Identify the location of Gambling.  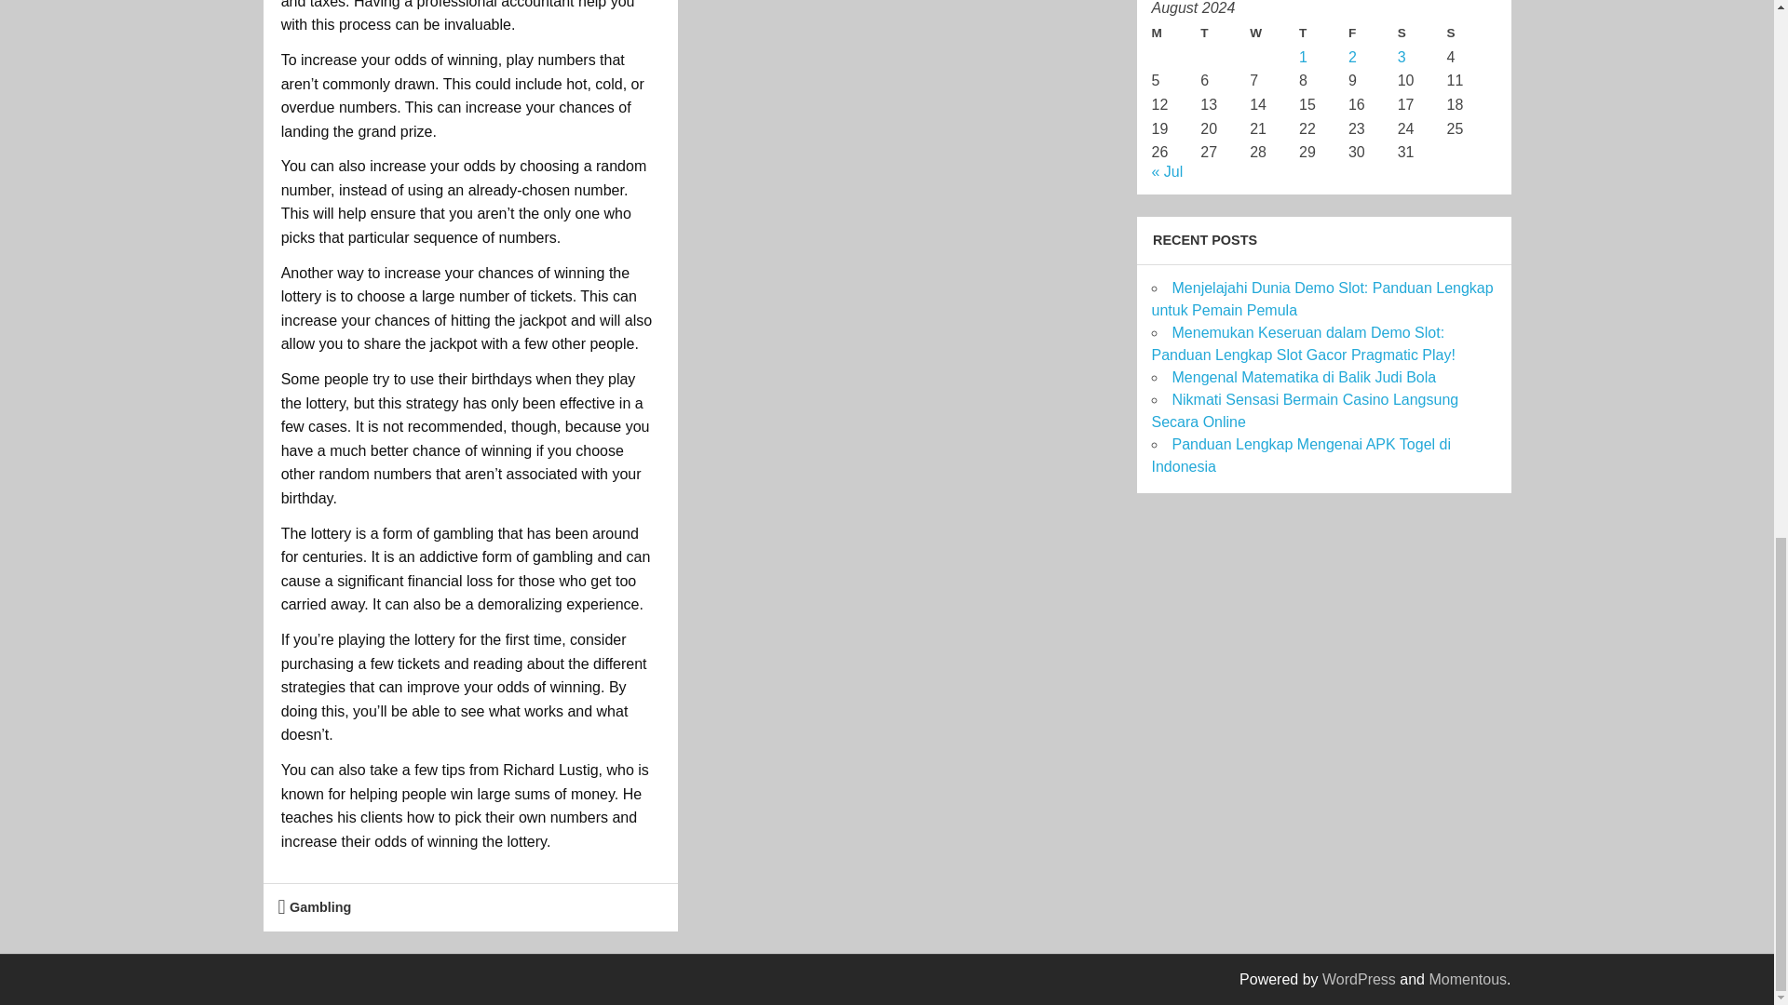
(320, 906).